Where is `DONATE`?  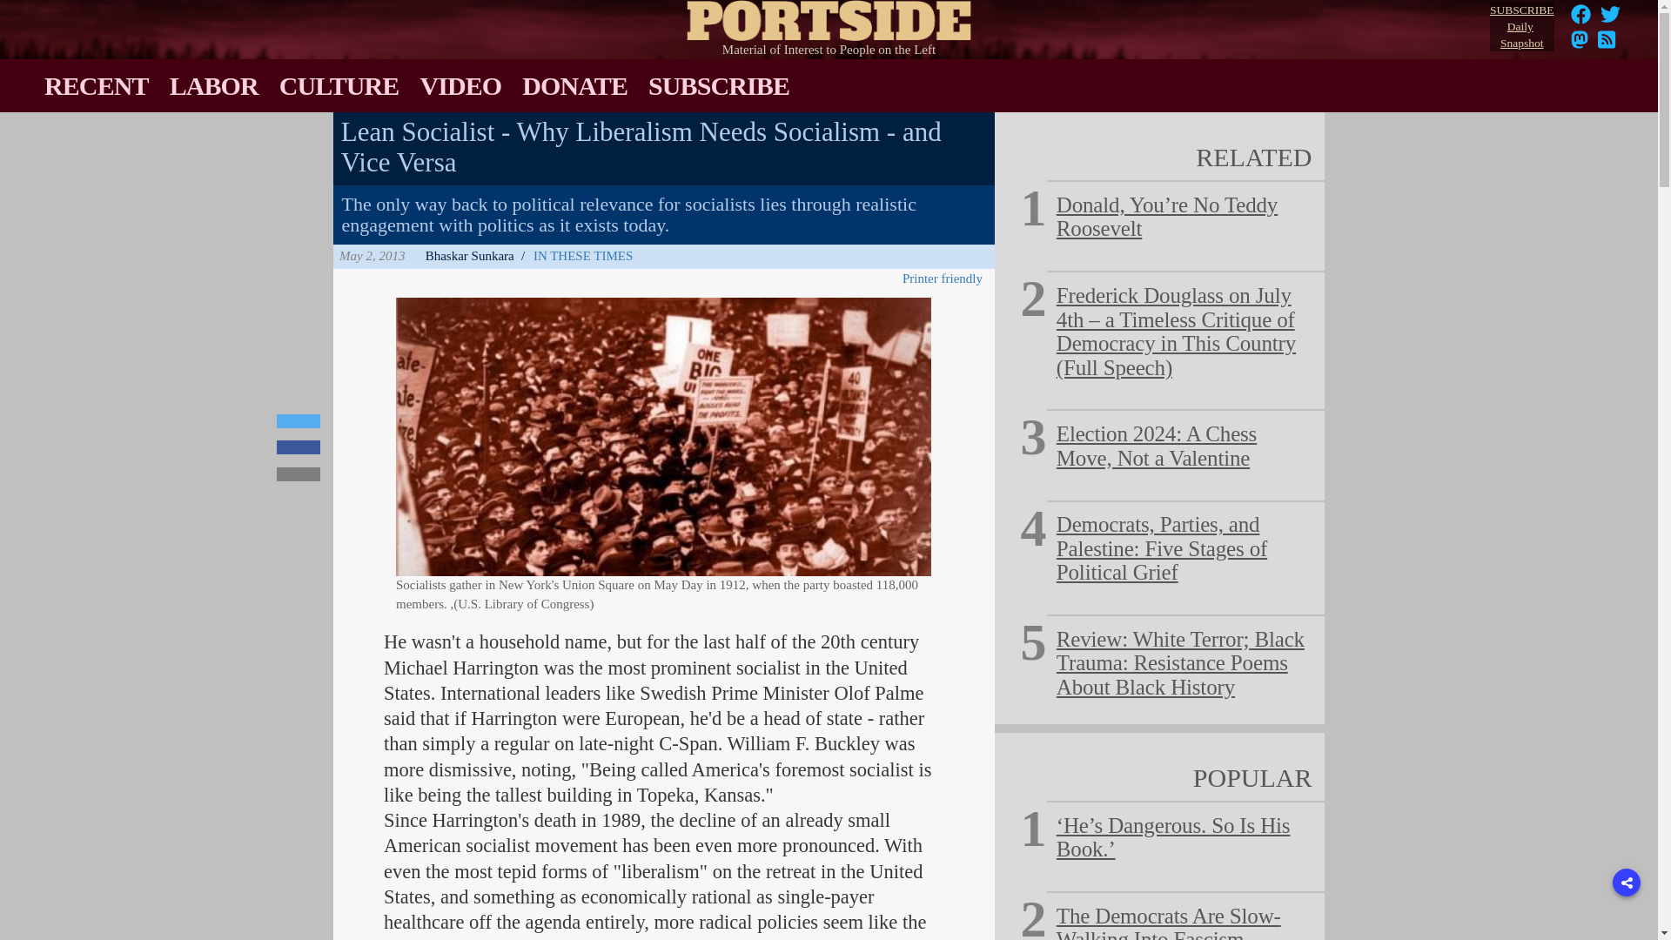
DONATE is located at coordinates (574, 85).